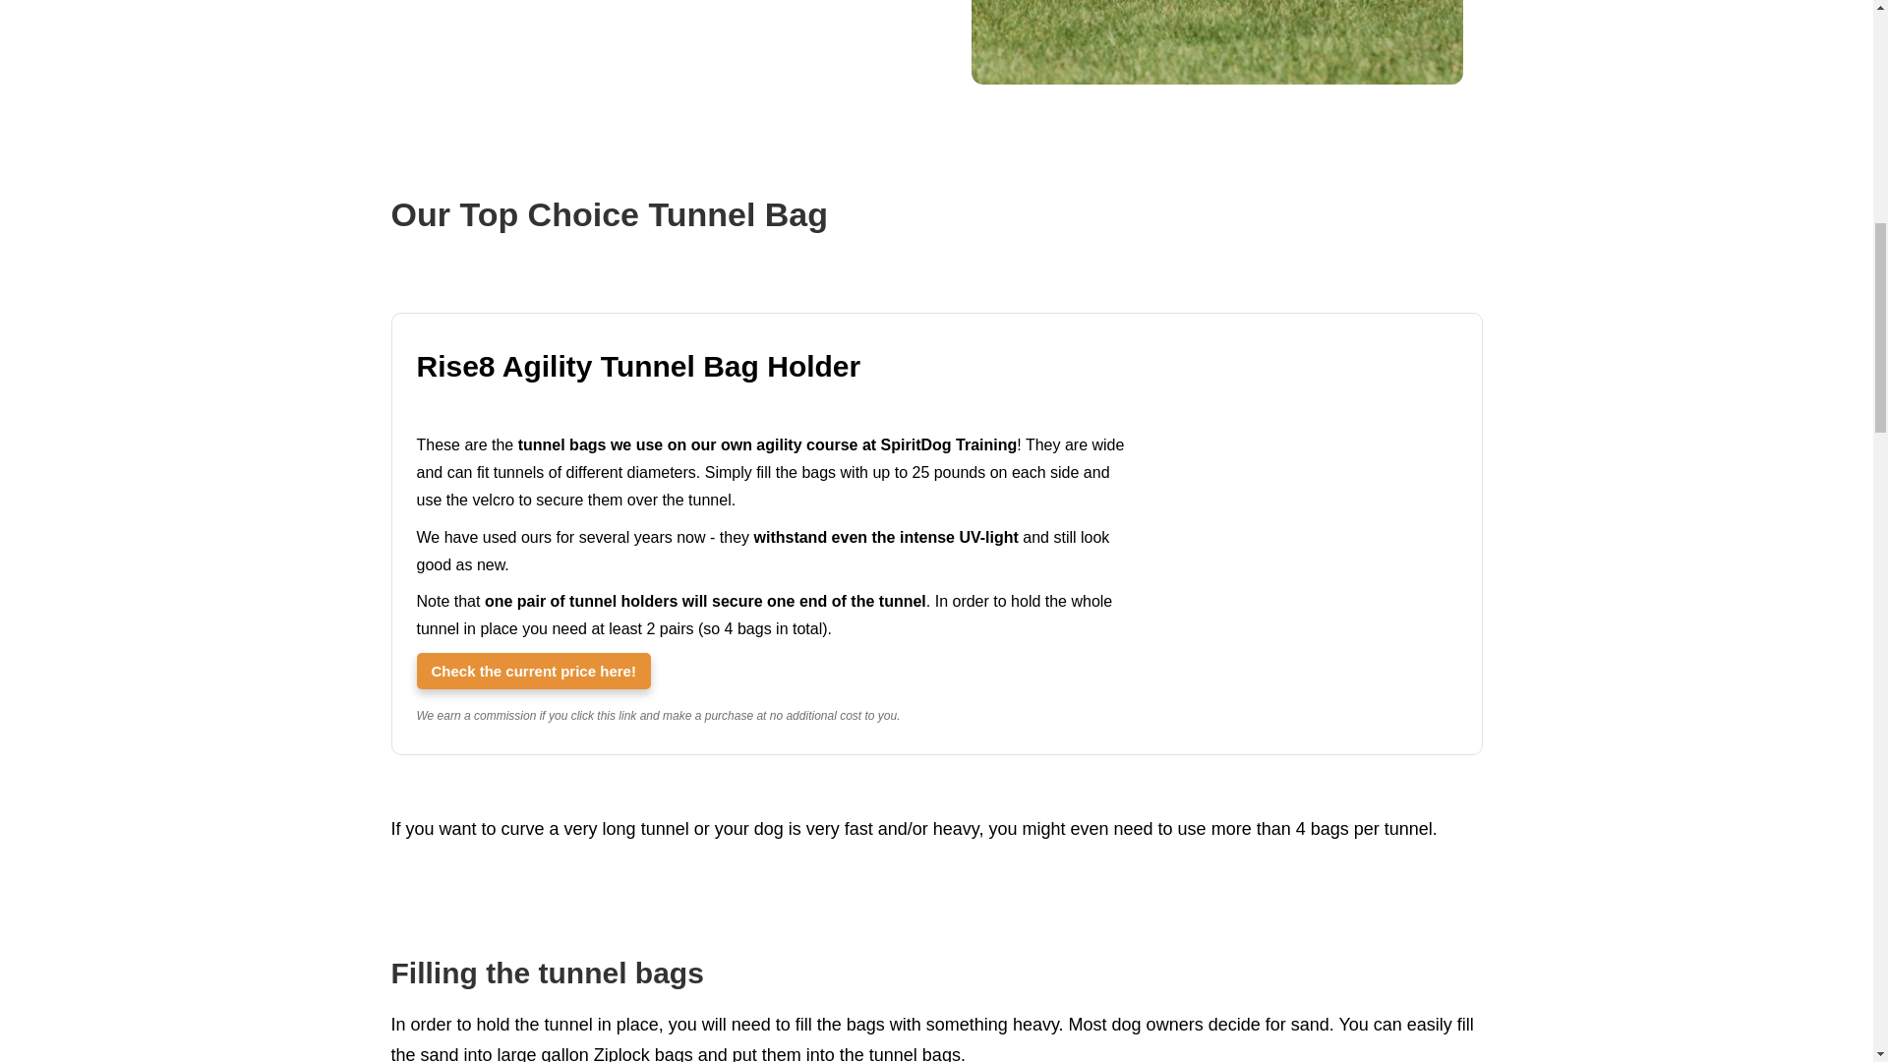 The height and width of the screenshot is (1062, 1888). Describe the element at coordinates (774, 367) in the screenshot. I see `Rise8 Agility Tunnel Bag Holder` at that location.